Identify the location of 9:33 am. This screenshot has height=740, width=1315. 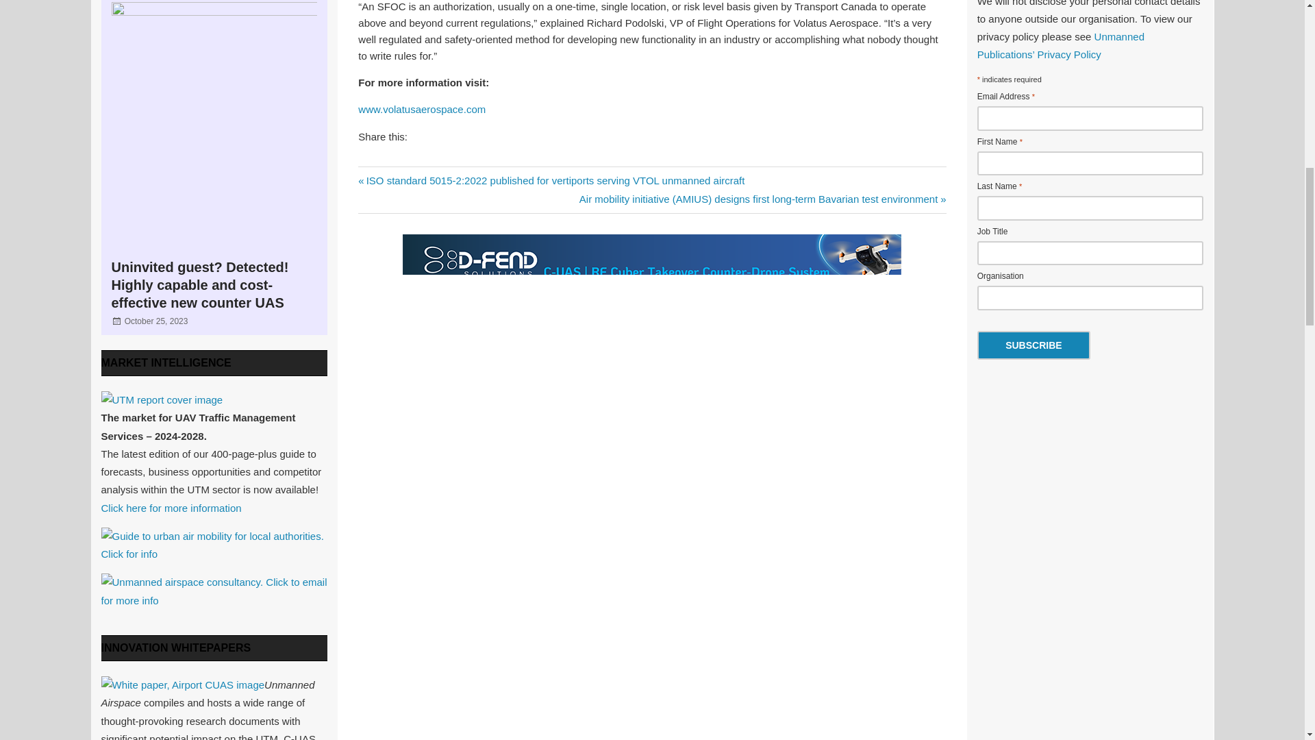
(156, 321).